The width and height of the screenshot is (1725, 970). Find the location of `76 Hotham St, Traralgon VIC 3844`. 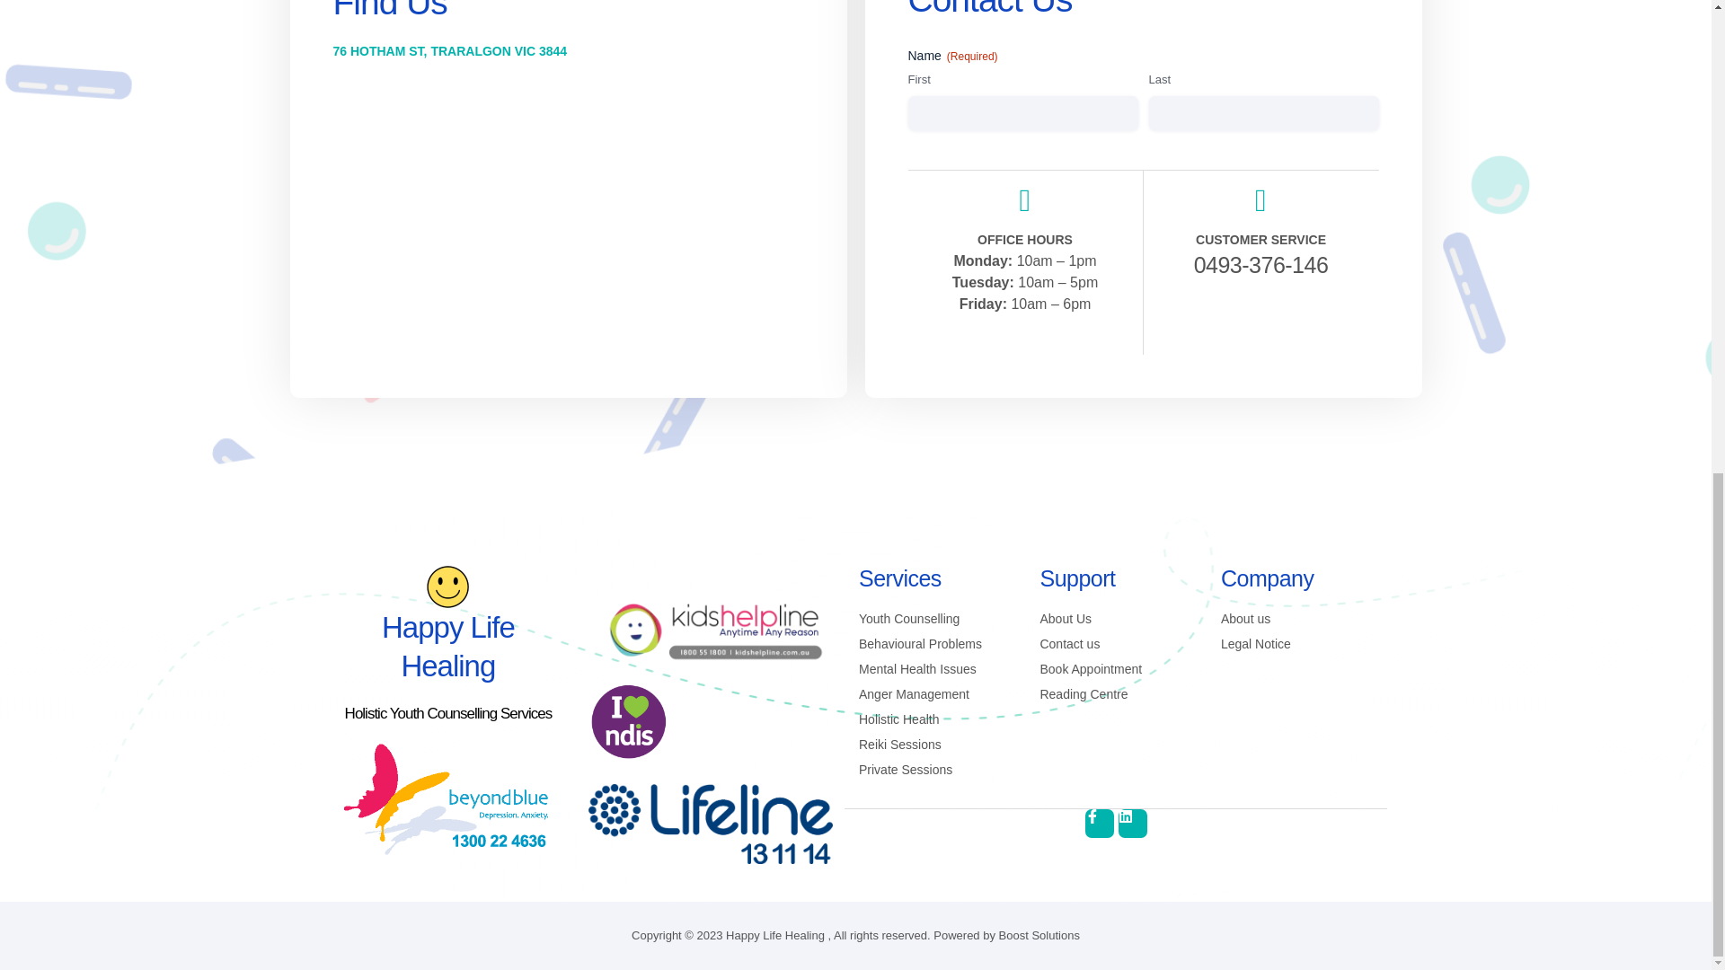

76 Hotham St, Traralgon VIC 3844 is located at coordinates (568, 216).